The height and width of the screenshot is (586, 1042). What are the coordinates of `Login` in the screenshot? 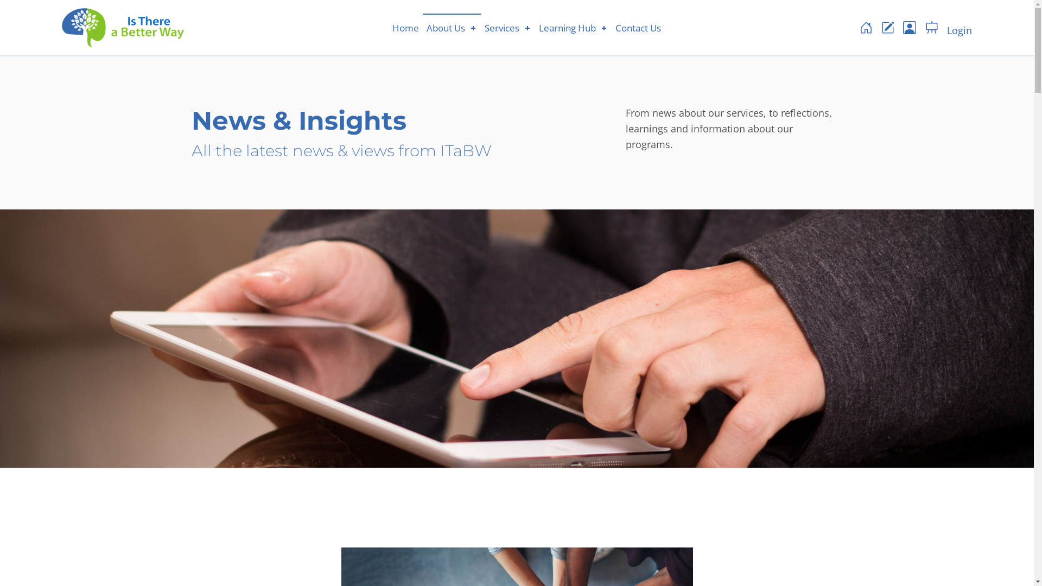 It's located at (960, 28).